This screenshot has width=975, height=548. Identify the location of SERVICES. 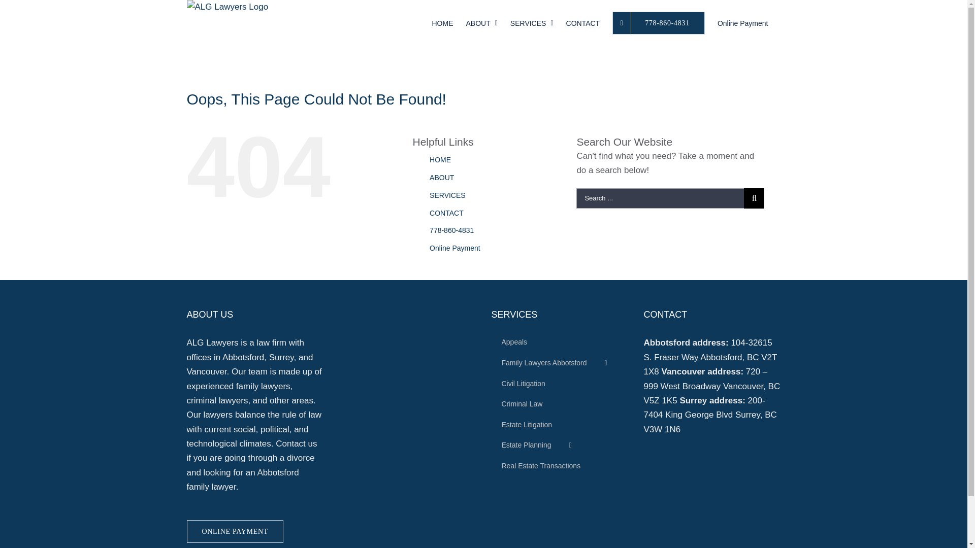
(532, 22).